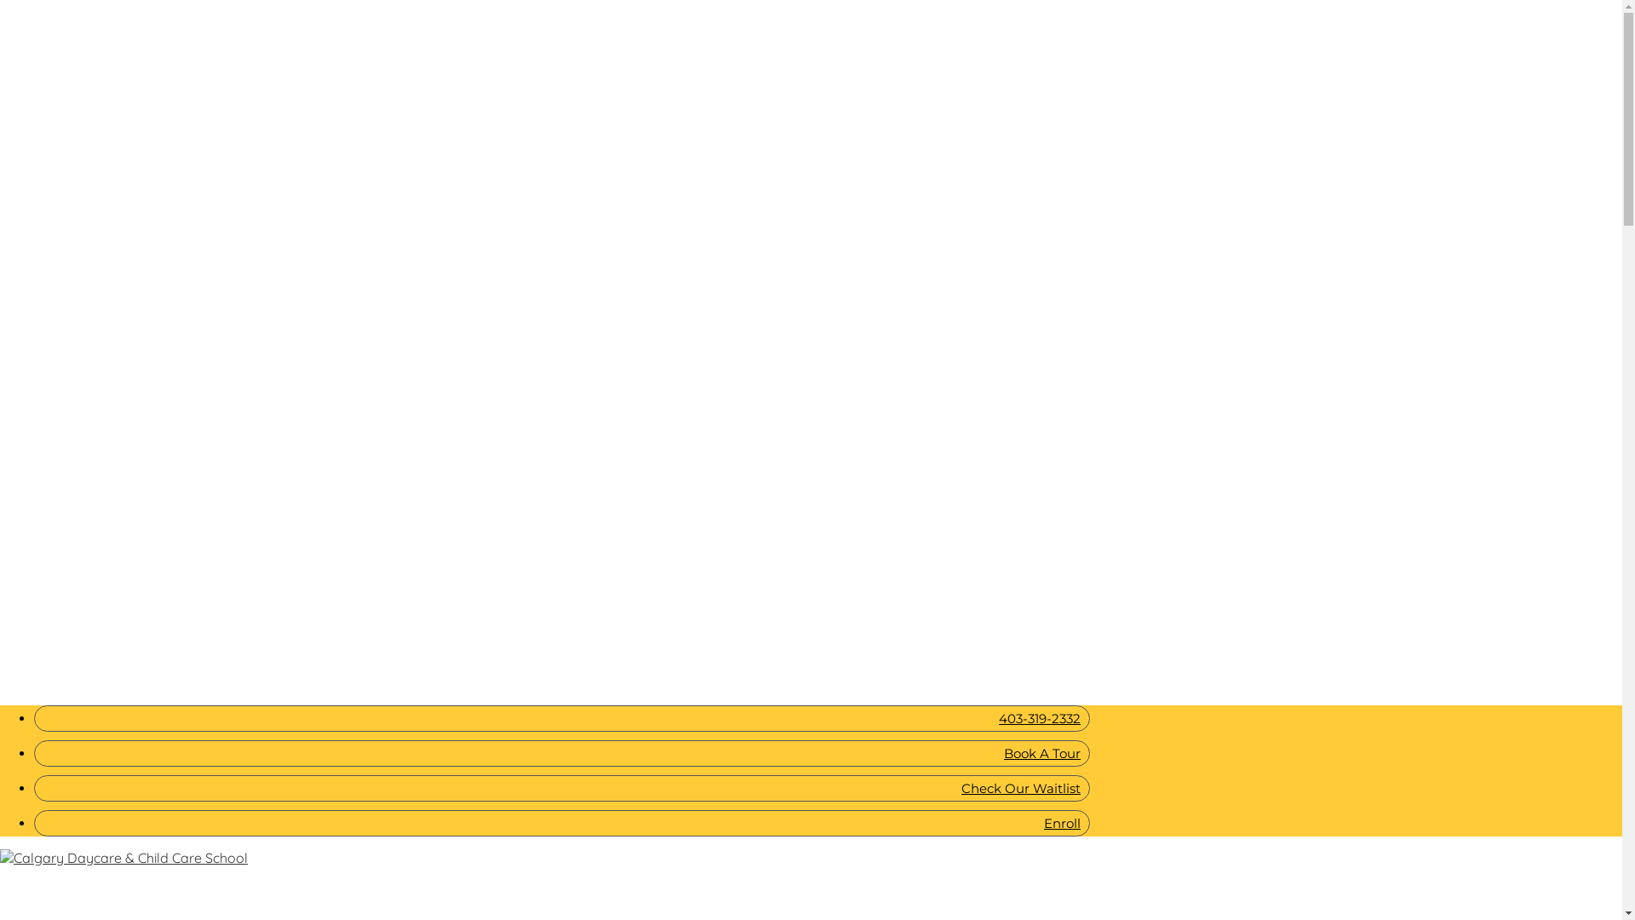  I want to click on Book A Tour, so click(562, 753).